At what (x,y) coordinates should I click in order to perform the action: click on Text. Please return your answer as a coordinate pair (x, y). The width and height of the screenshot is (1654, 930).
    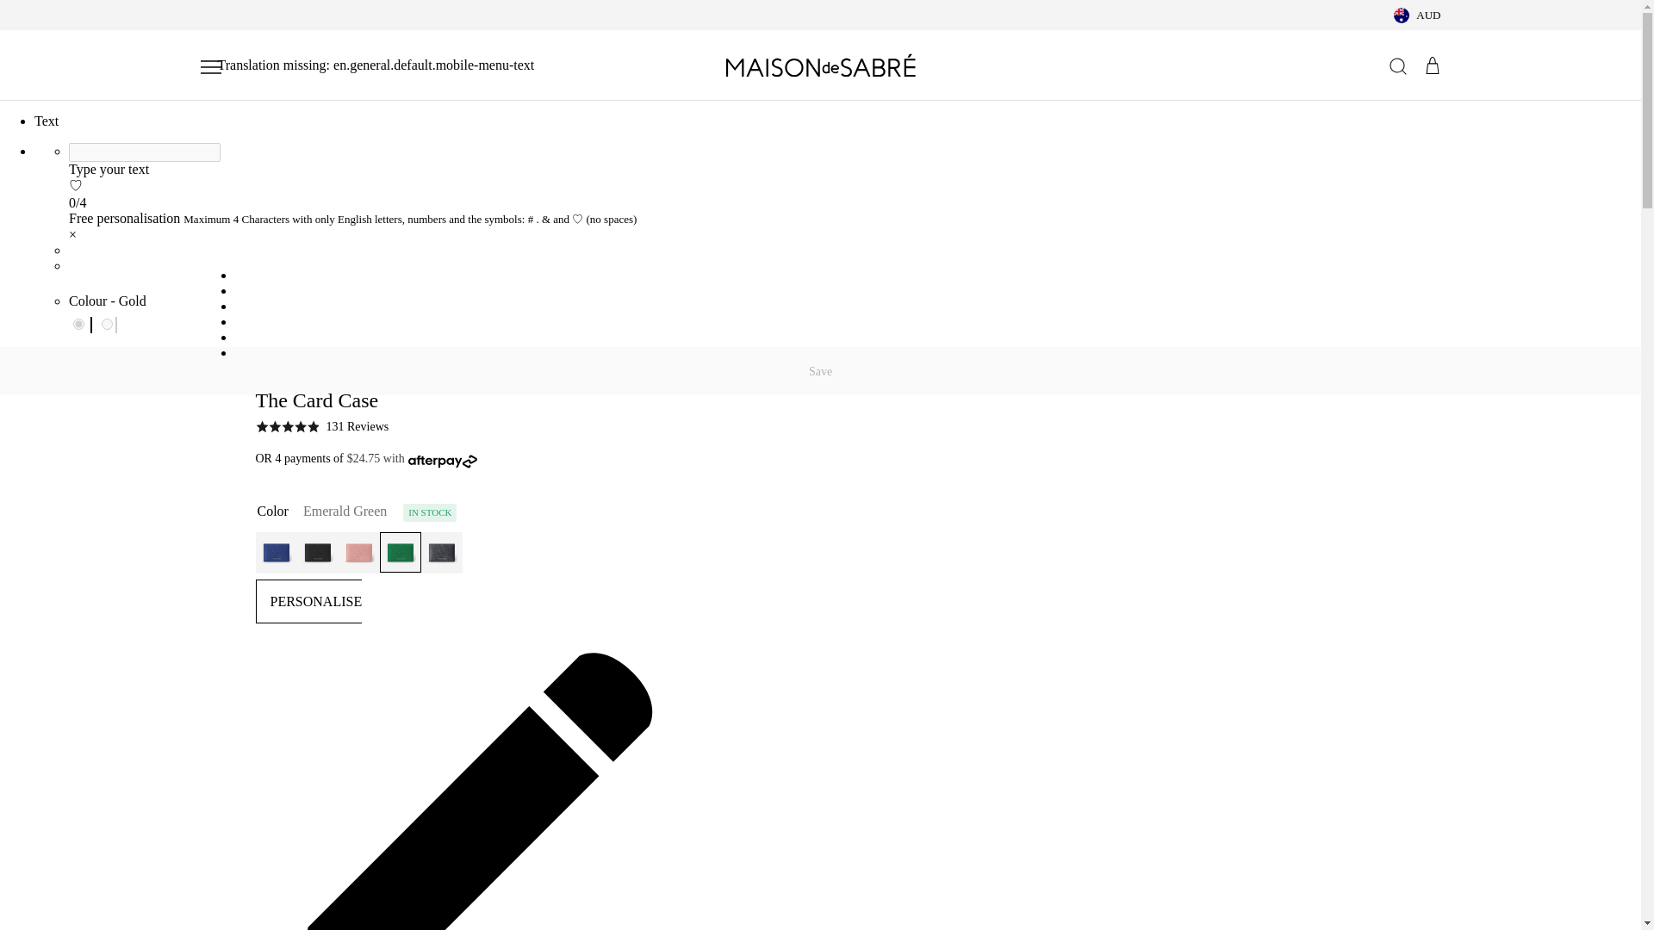
    Looking at the image, I should click on (47, 121).